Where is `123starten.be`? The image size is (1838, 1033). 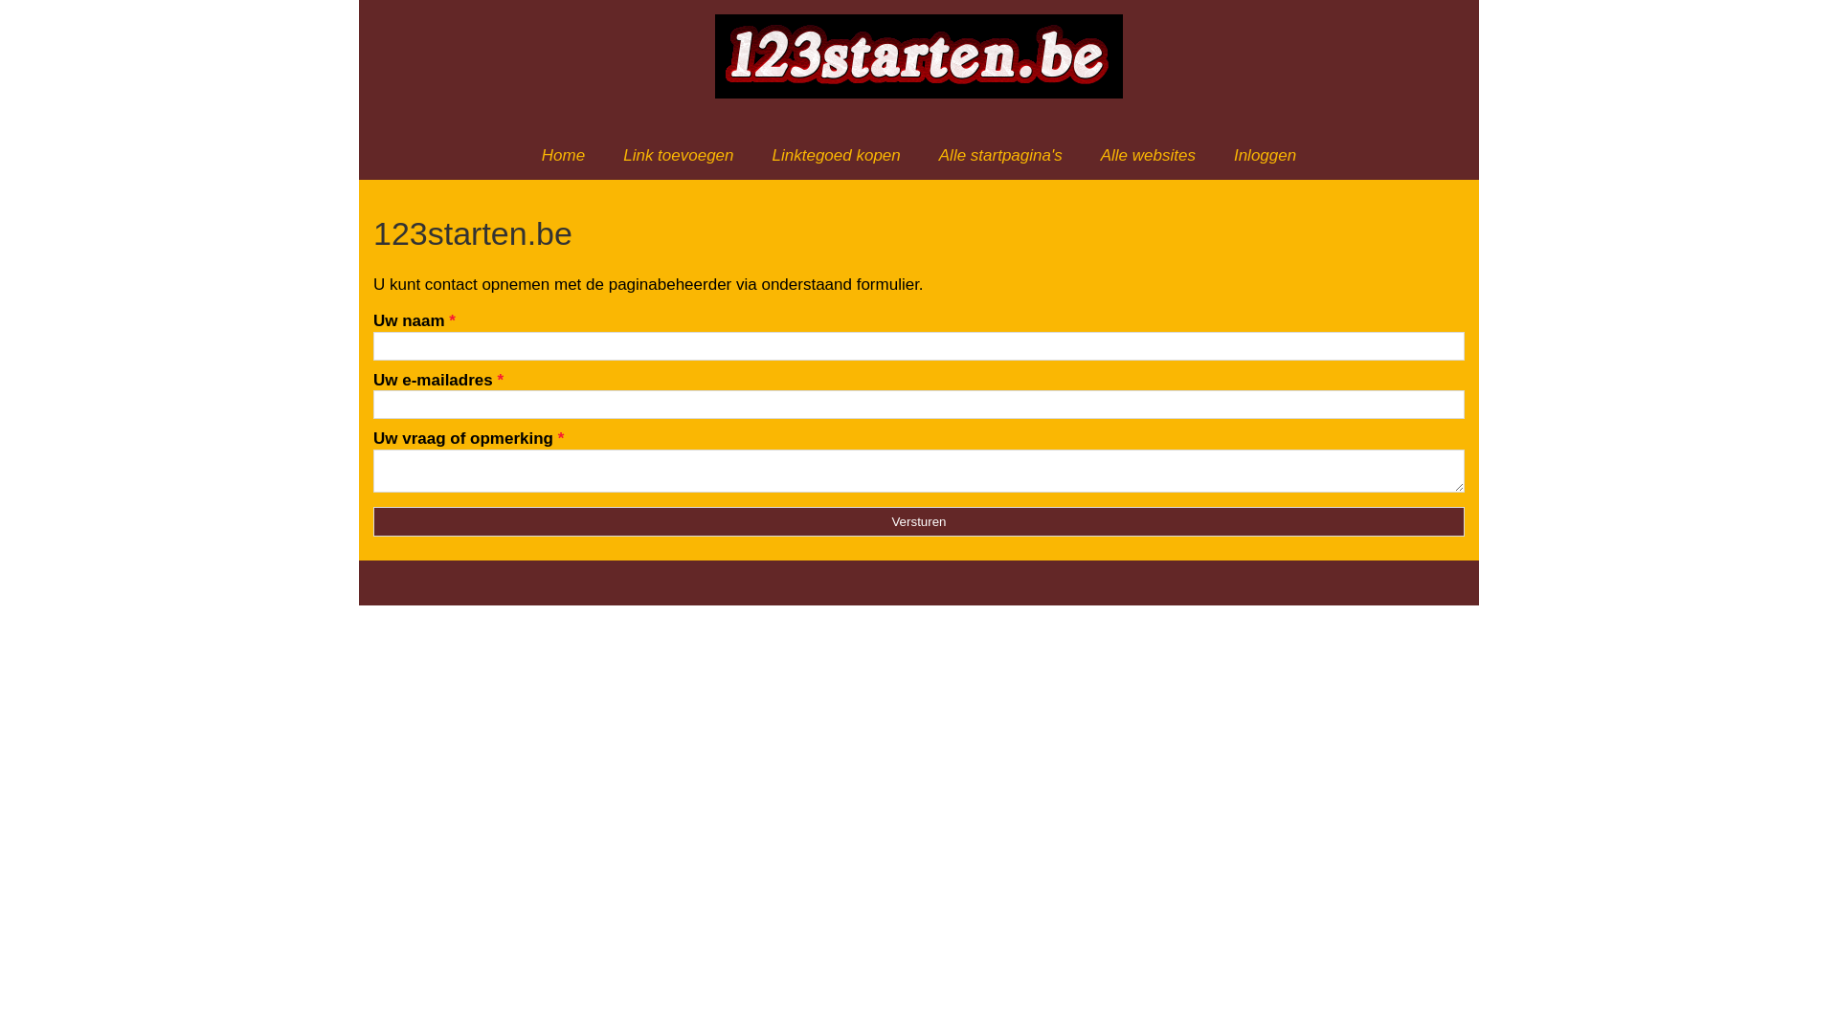
123starten.be is located at coordinates (919, 233).